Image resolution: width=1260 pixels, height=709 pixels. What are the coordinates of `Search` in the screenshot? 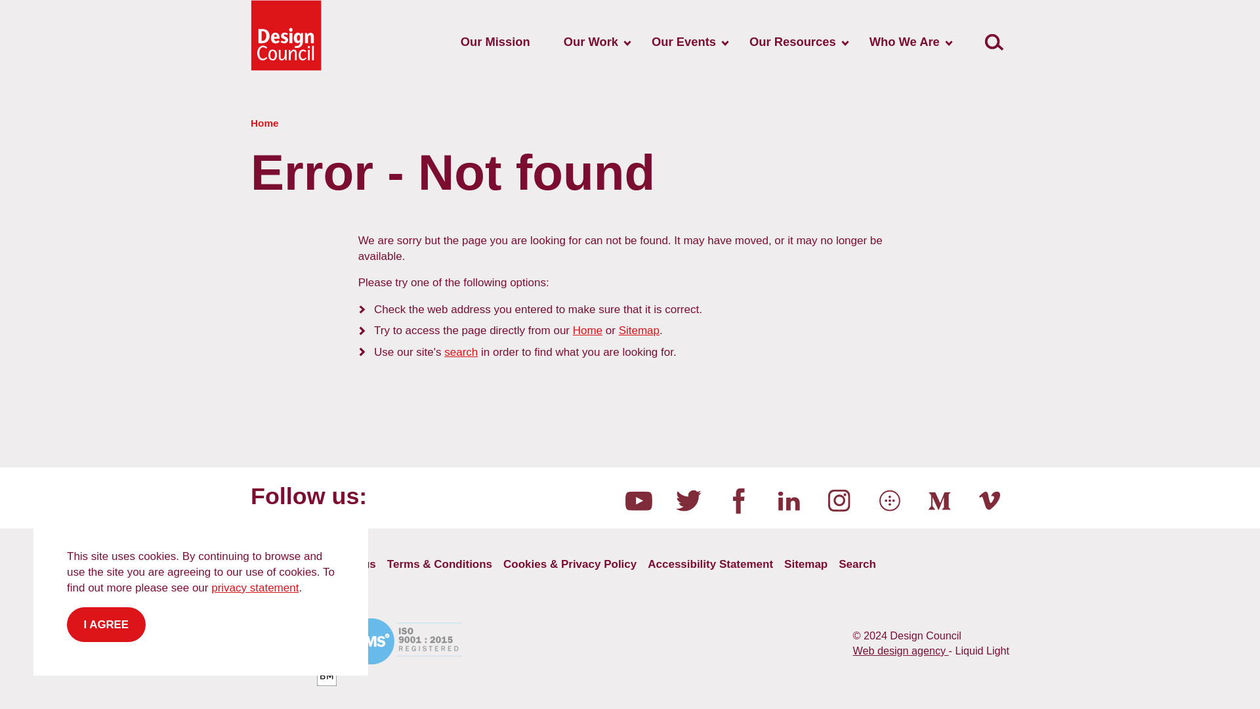 It's located at (994, 42).